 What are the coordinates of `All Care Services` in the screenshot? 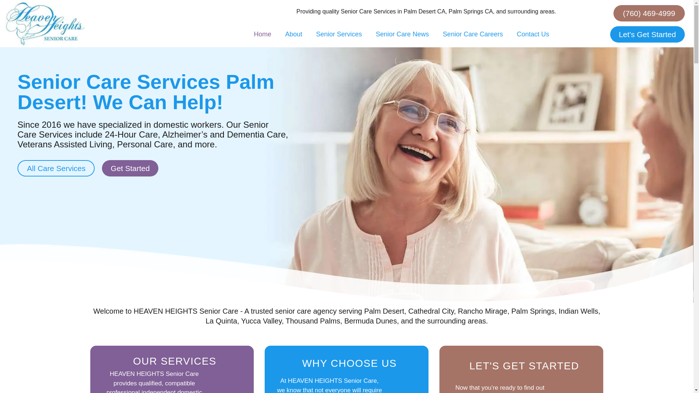 It's located at (56, 168).